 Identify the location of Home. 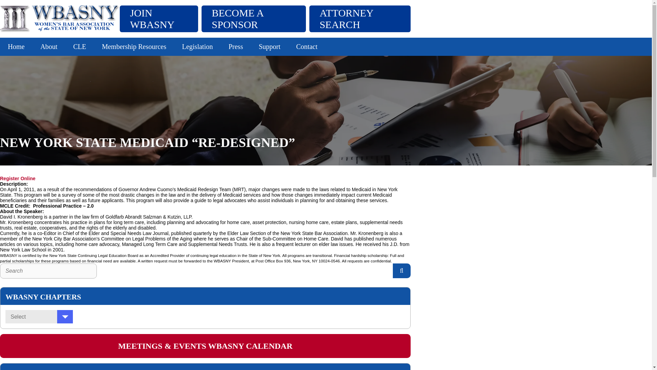
(16, 47).